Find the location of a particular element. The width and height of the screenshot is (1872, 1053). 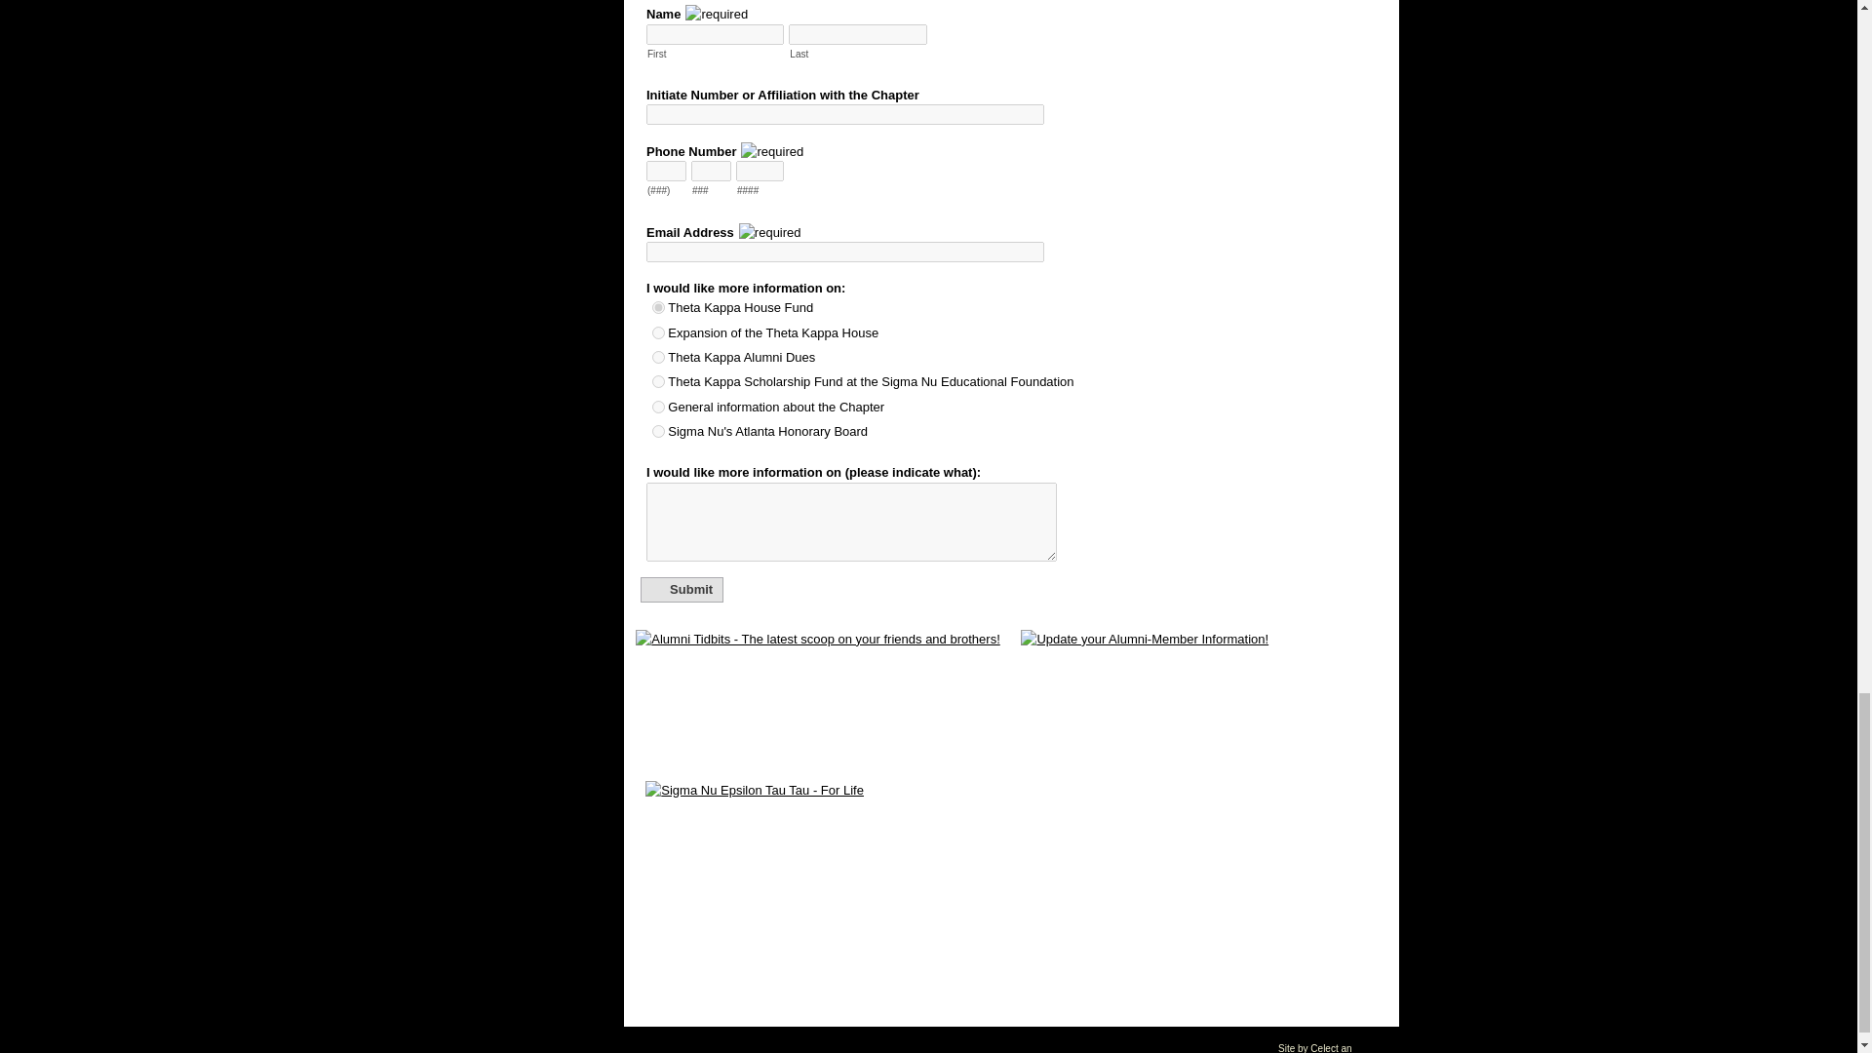

14400:0 is located at coordinates (657, 381).